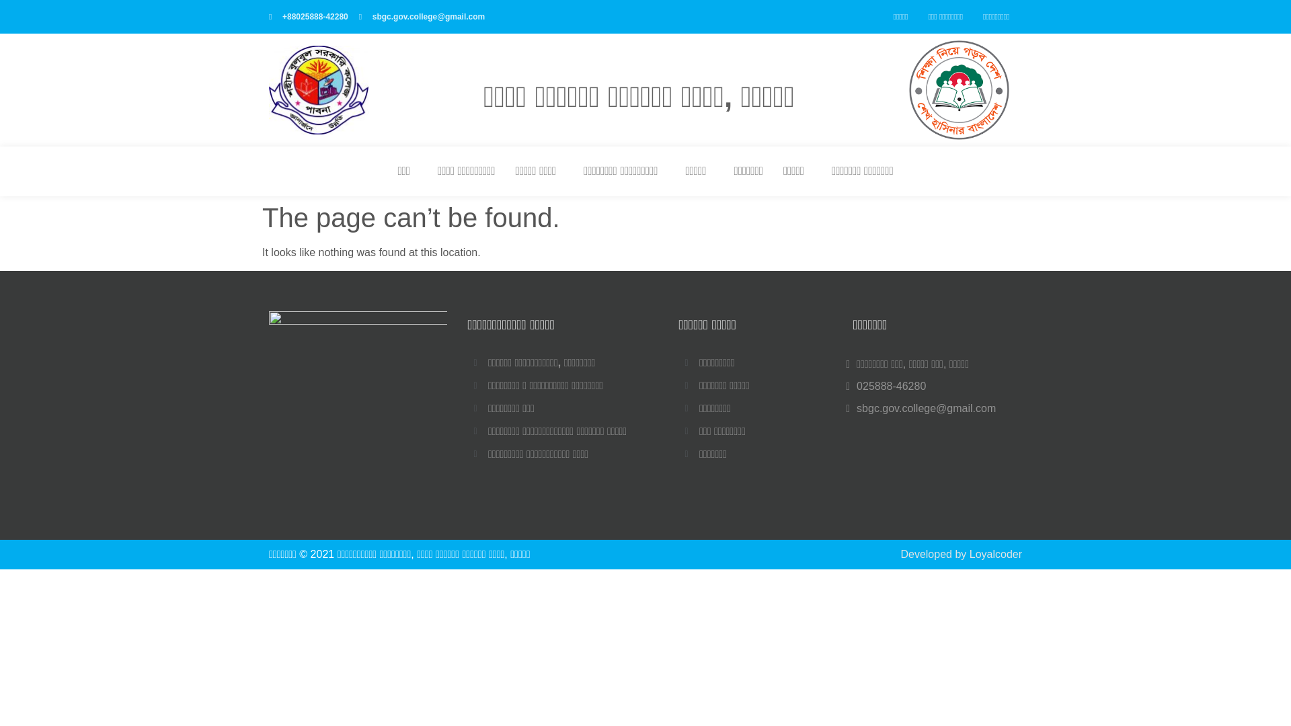 This screenshot has height=726, width=1291. What do you see at coordinates (318, 89) in the screenshot?
I see `logo` at bounding box center [318, 89].